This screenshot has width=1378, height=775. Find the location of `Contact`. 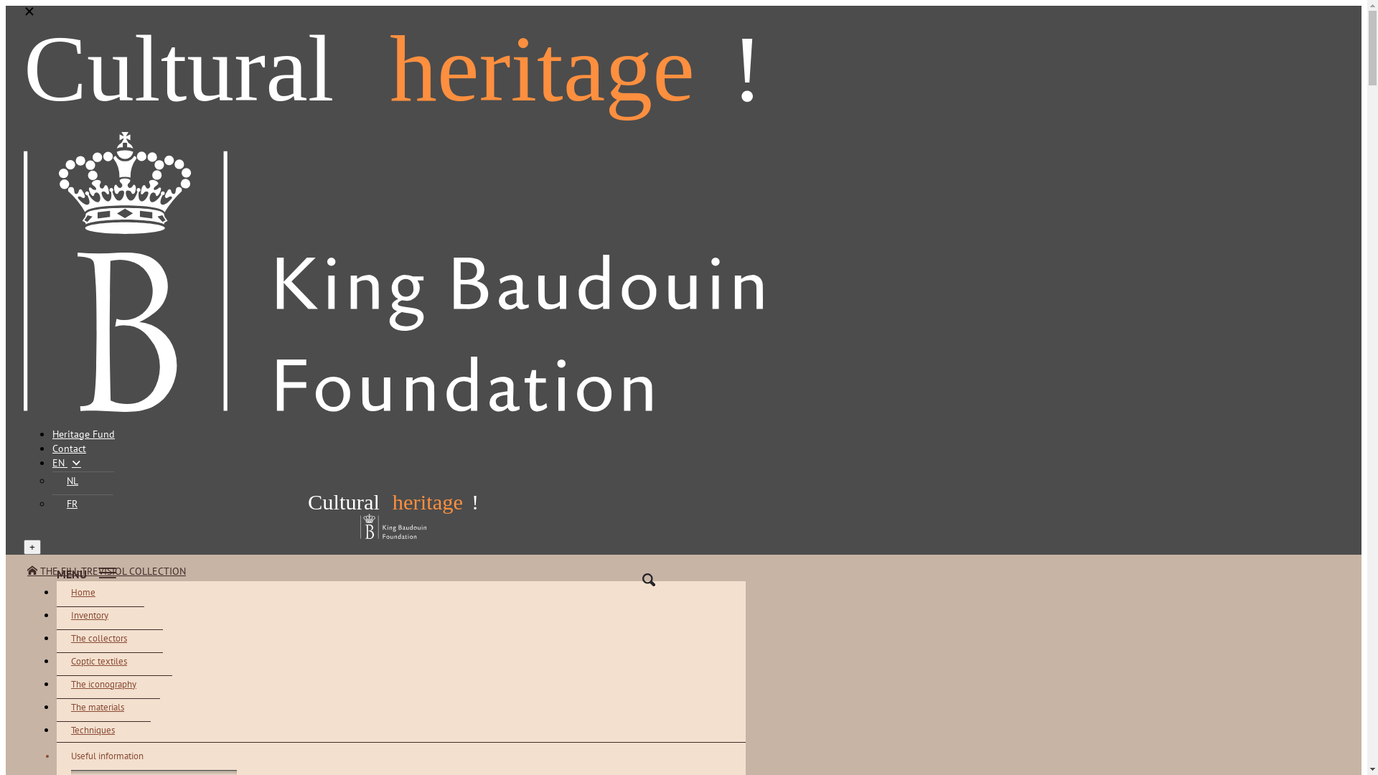

Contact is located at coordinates (69, 448).